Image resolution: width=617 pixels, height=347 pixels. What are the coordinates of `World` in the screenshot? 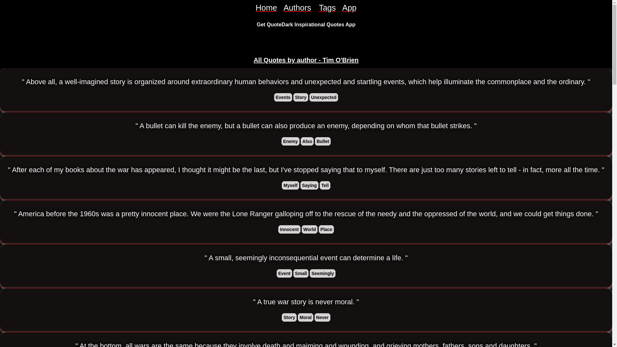 It's located at (309, 229).